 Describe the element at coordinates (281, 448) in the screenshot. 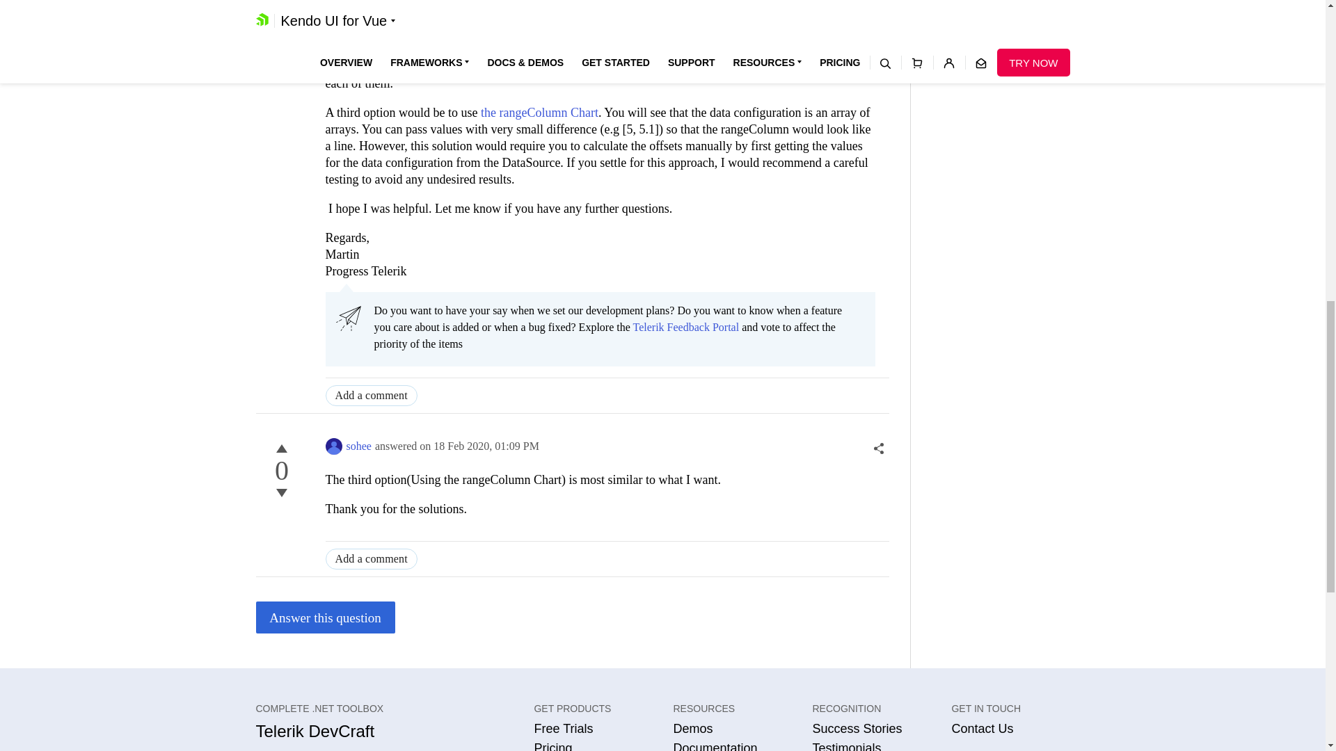

I see `This answer is helpful.` at that location.